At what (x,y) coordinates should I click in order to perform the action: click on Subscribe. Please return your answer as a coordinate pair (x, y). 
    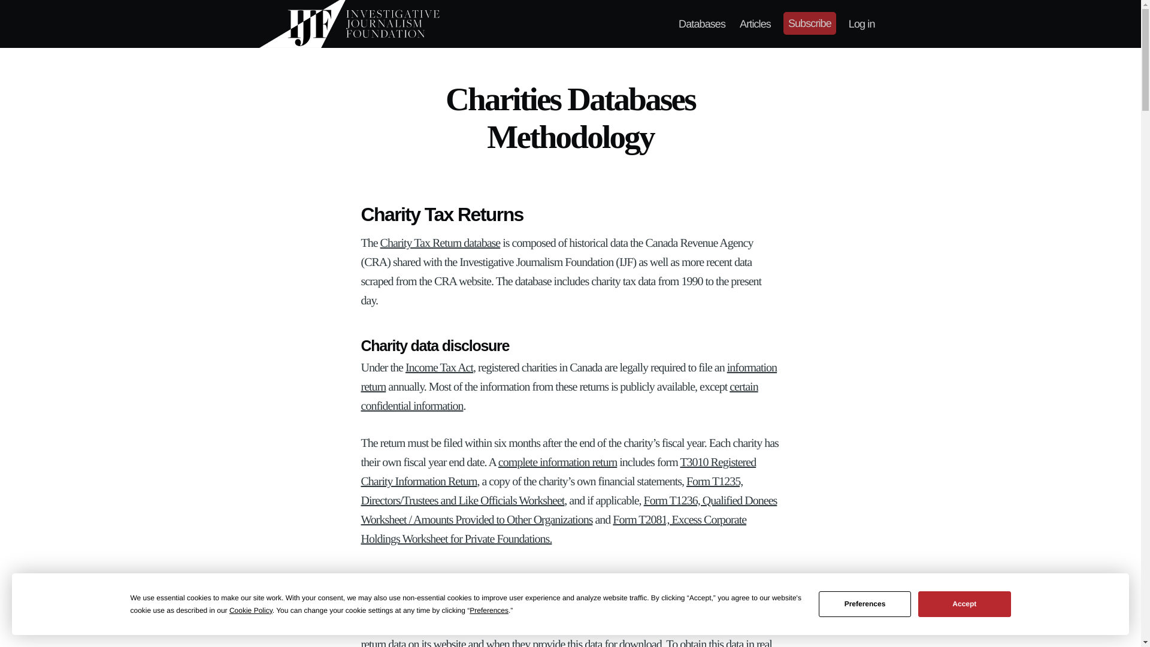
    Looking at the image, I should click on (809, 24).